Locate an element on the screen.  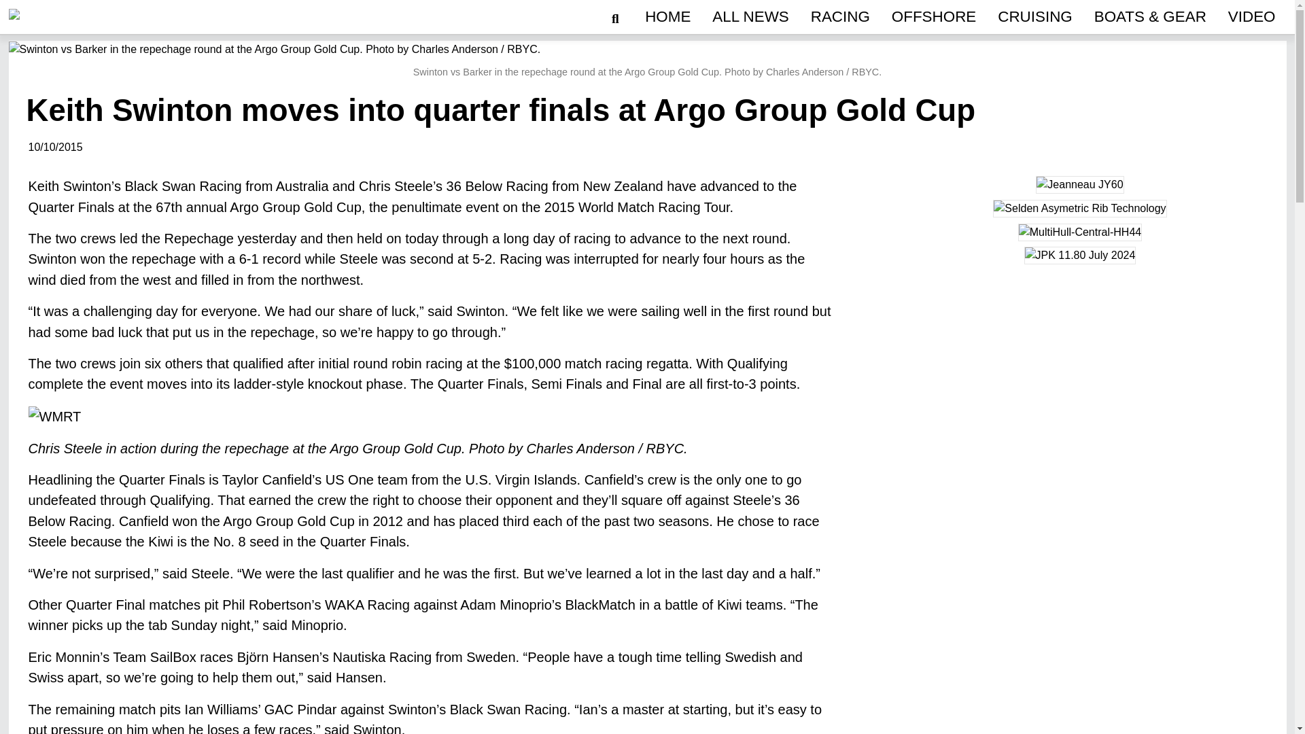
Cruising is located at coordinates (1034, 16).